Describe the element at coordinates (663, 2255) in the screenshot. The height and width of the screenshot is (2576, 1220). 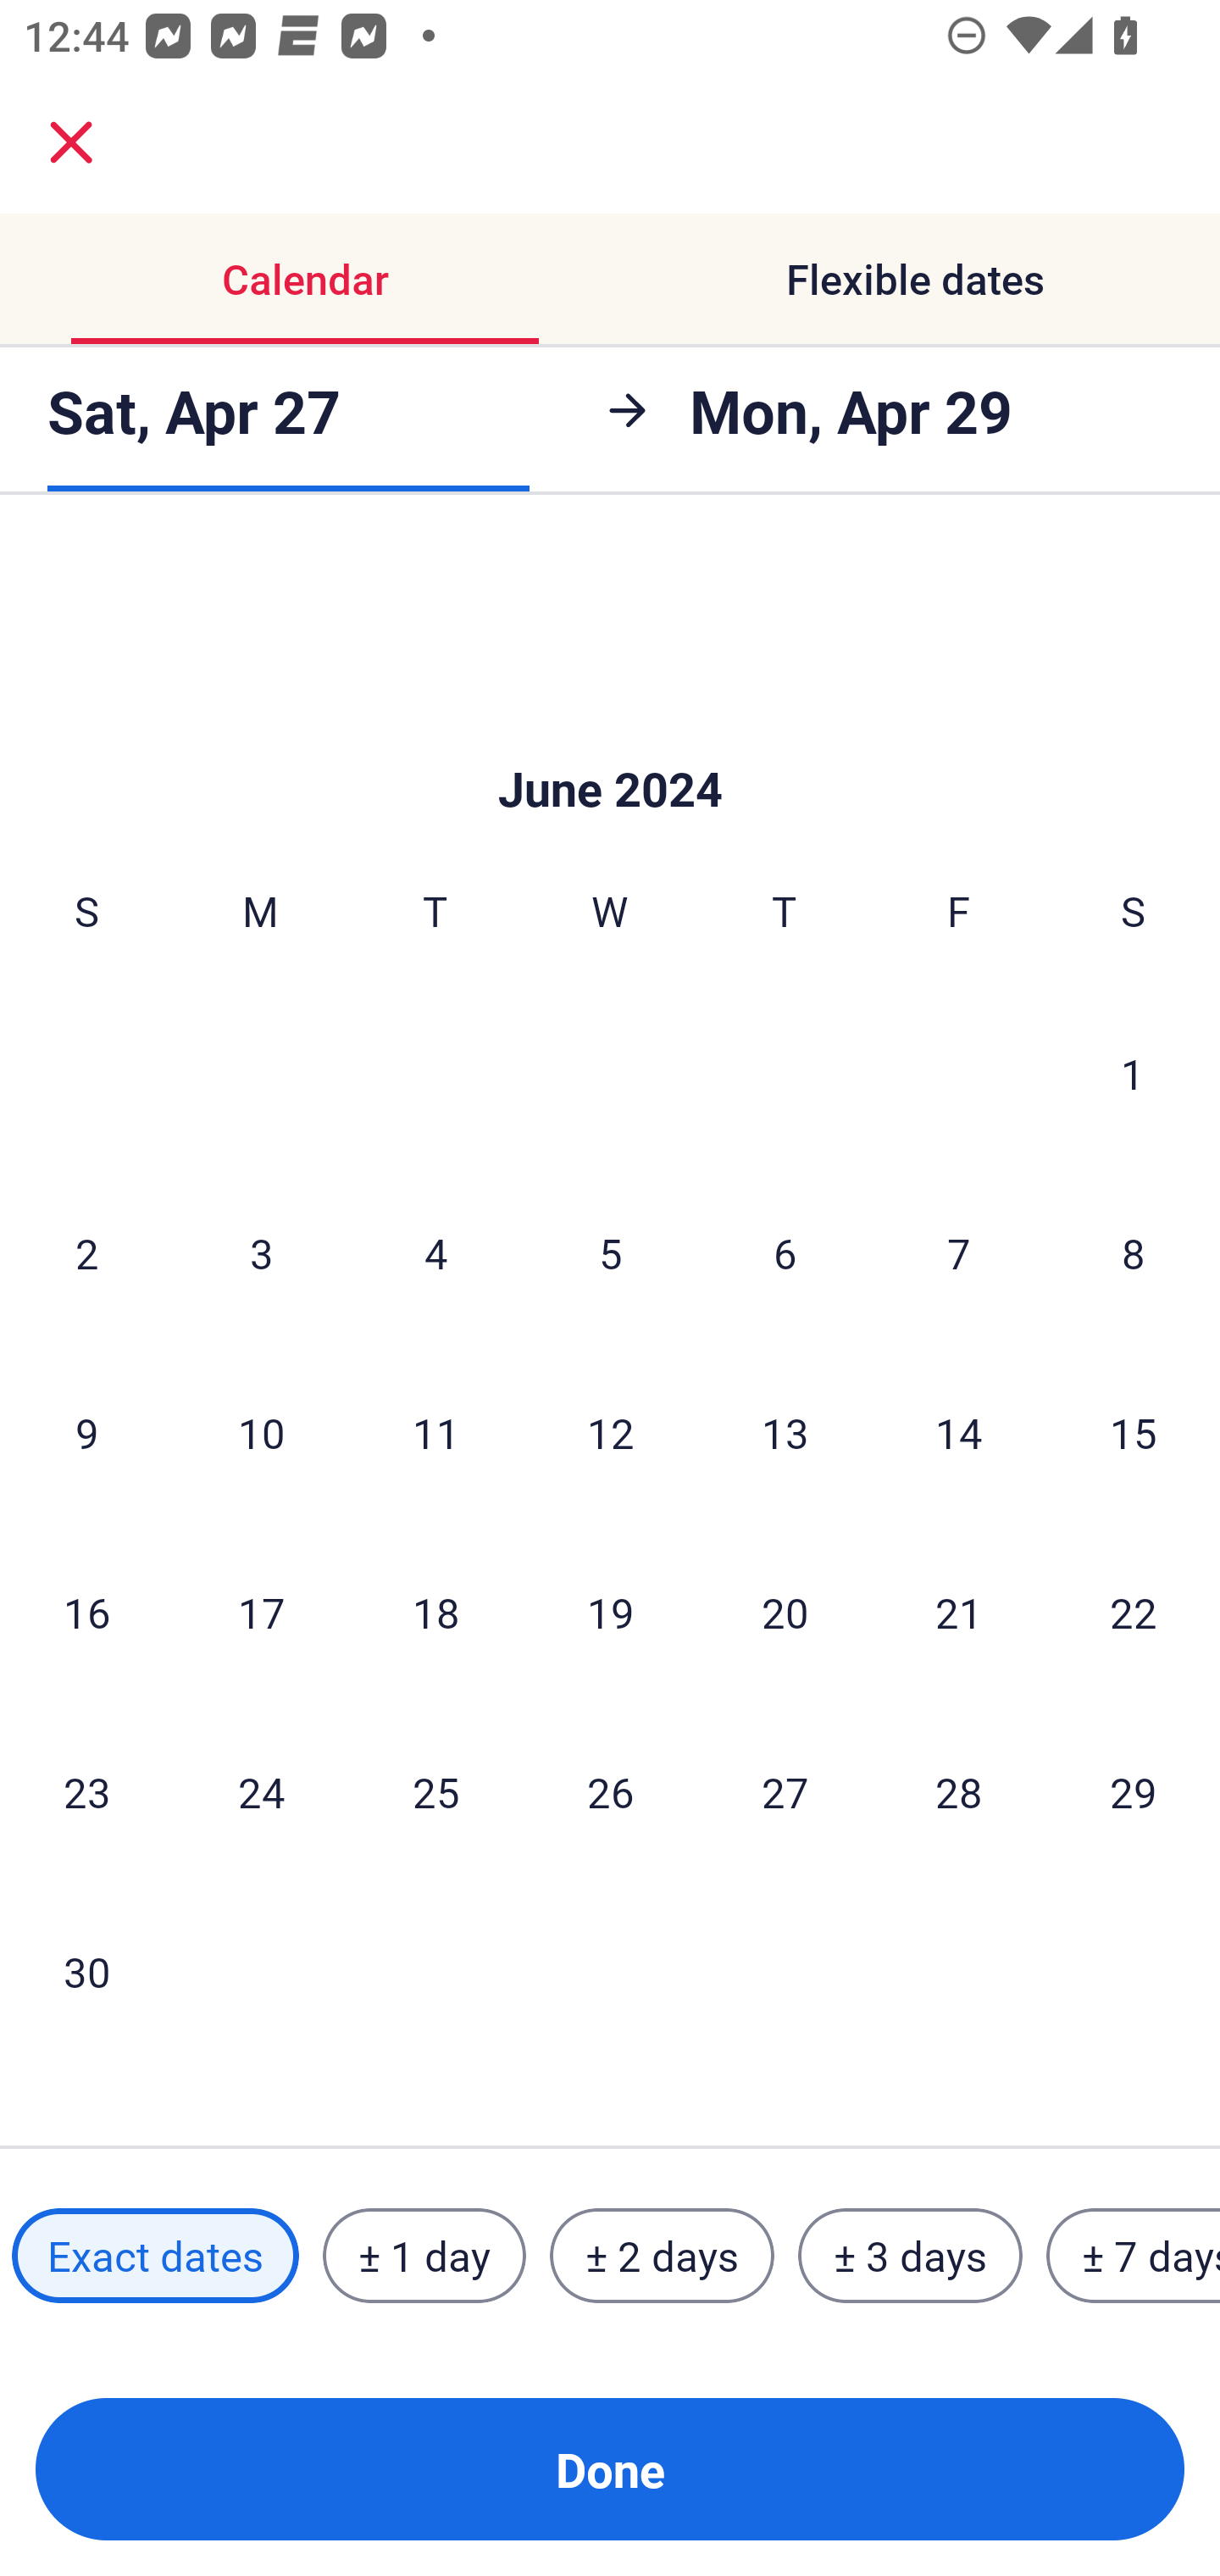
I see `± 2 days` at that location.